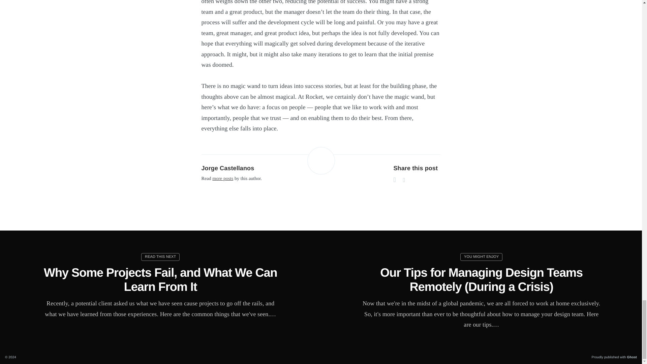  I want to click on more posts, so click(222, 179).